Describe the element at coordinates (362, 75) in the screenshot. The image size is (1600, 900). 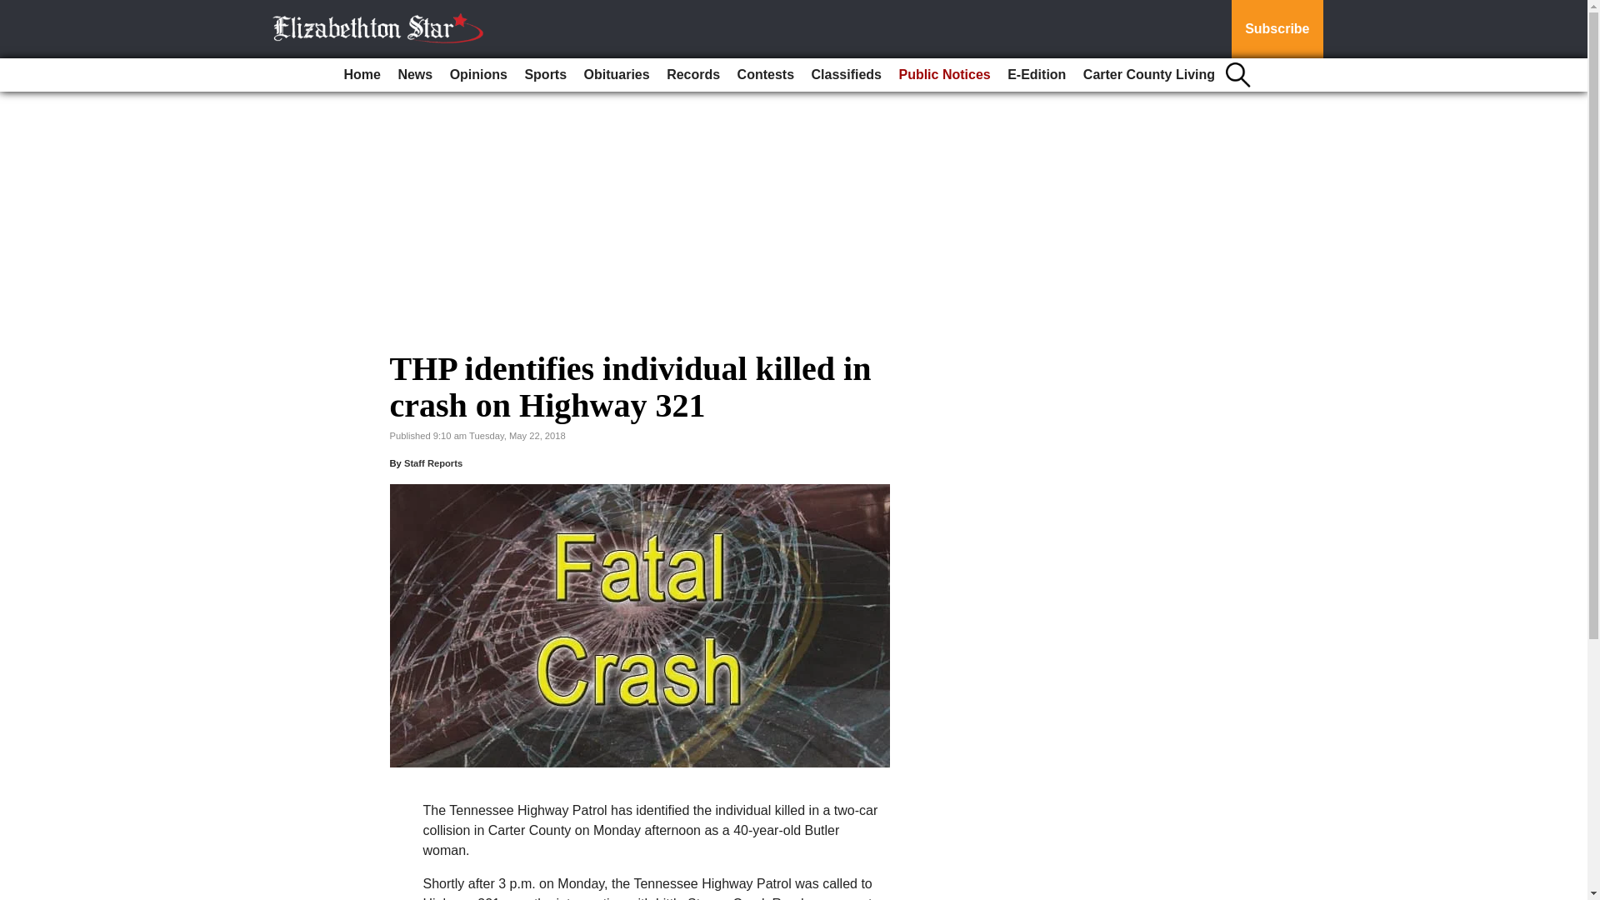
I see `Home` at that location.